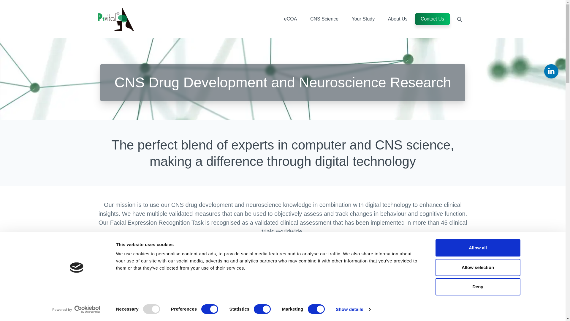  I want to click on Show details, so click(353, 309).